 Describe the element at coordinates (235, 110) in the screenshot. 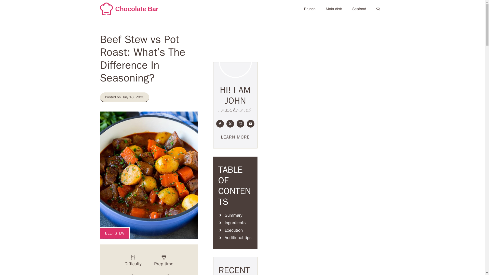

I see `zigzag separator` at that location.